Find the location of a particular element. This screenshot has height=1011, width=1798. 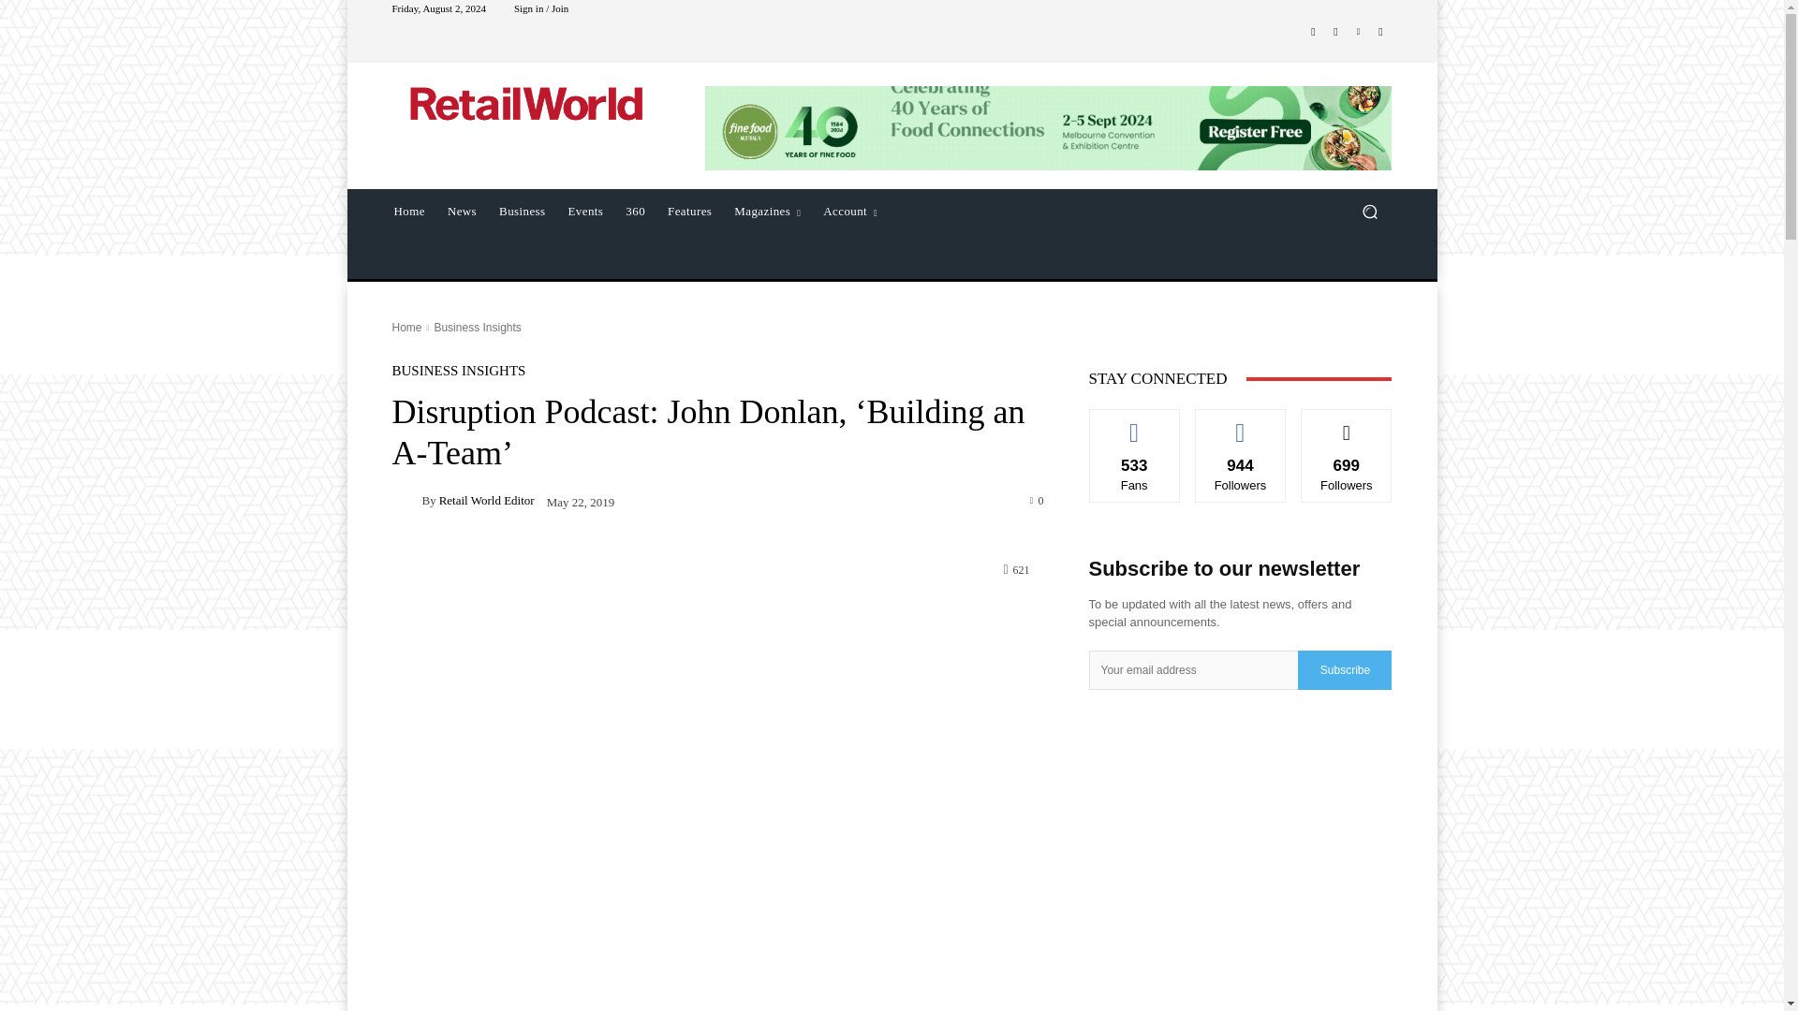

Linkedin is located at coordinates (1358, 32).